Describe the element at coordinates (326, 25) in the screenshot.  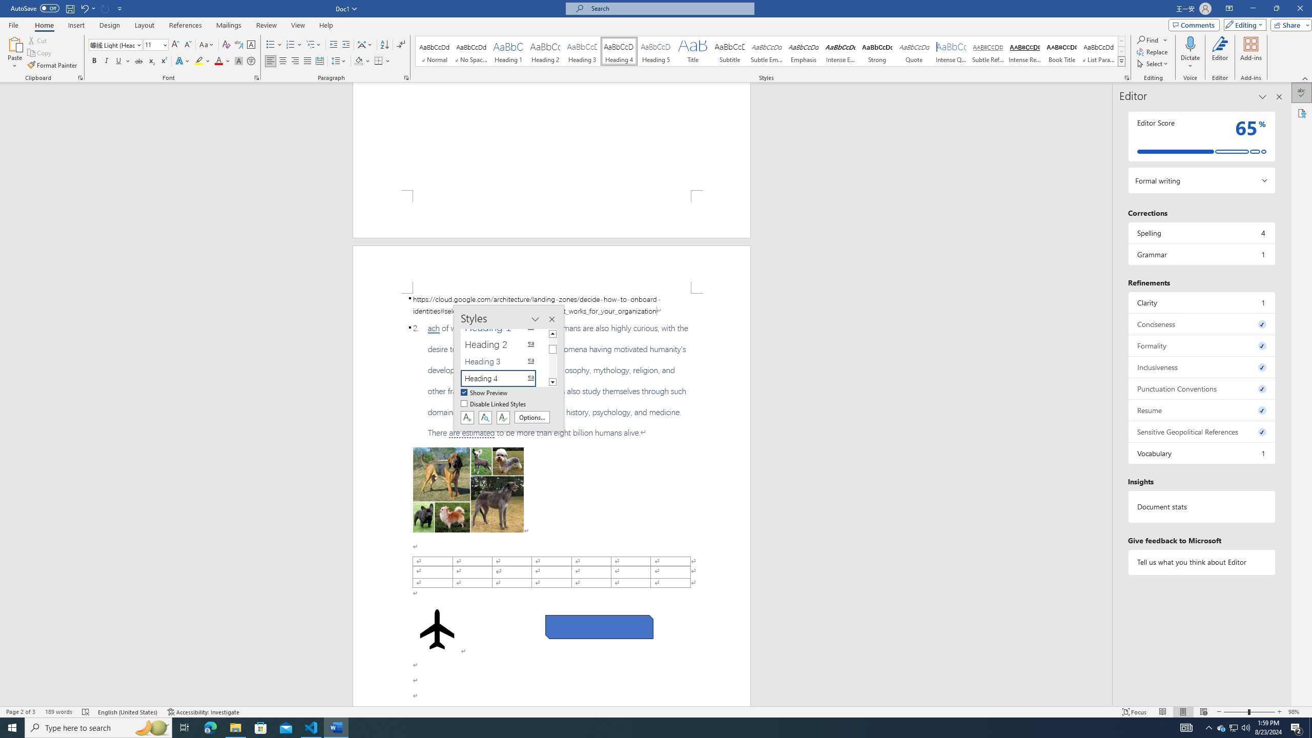
I see `Help` at that location.